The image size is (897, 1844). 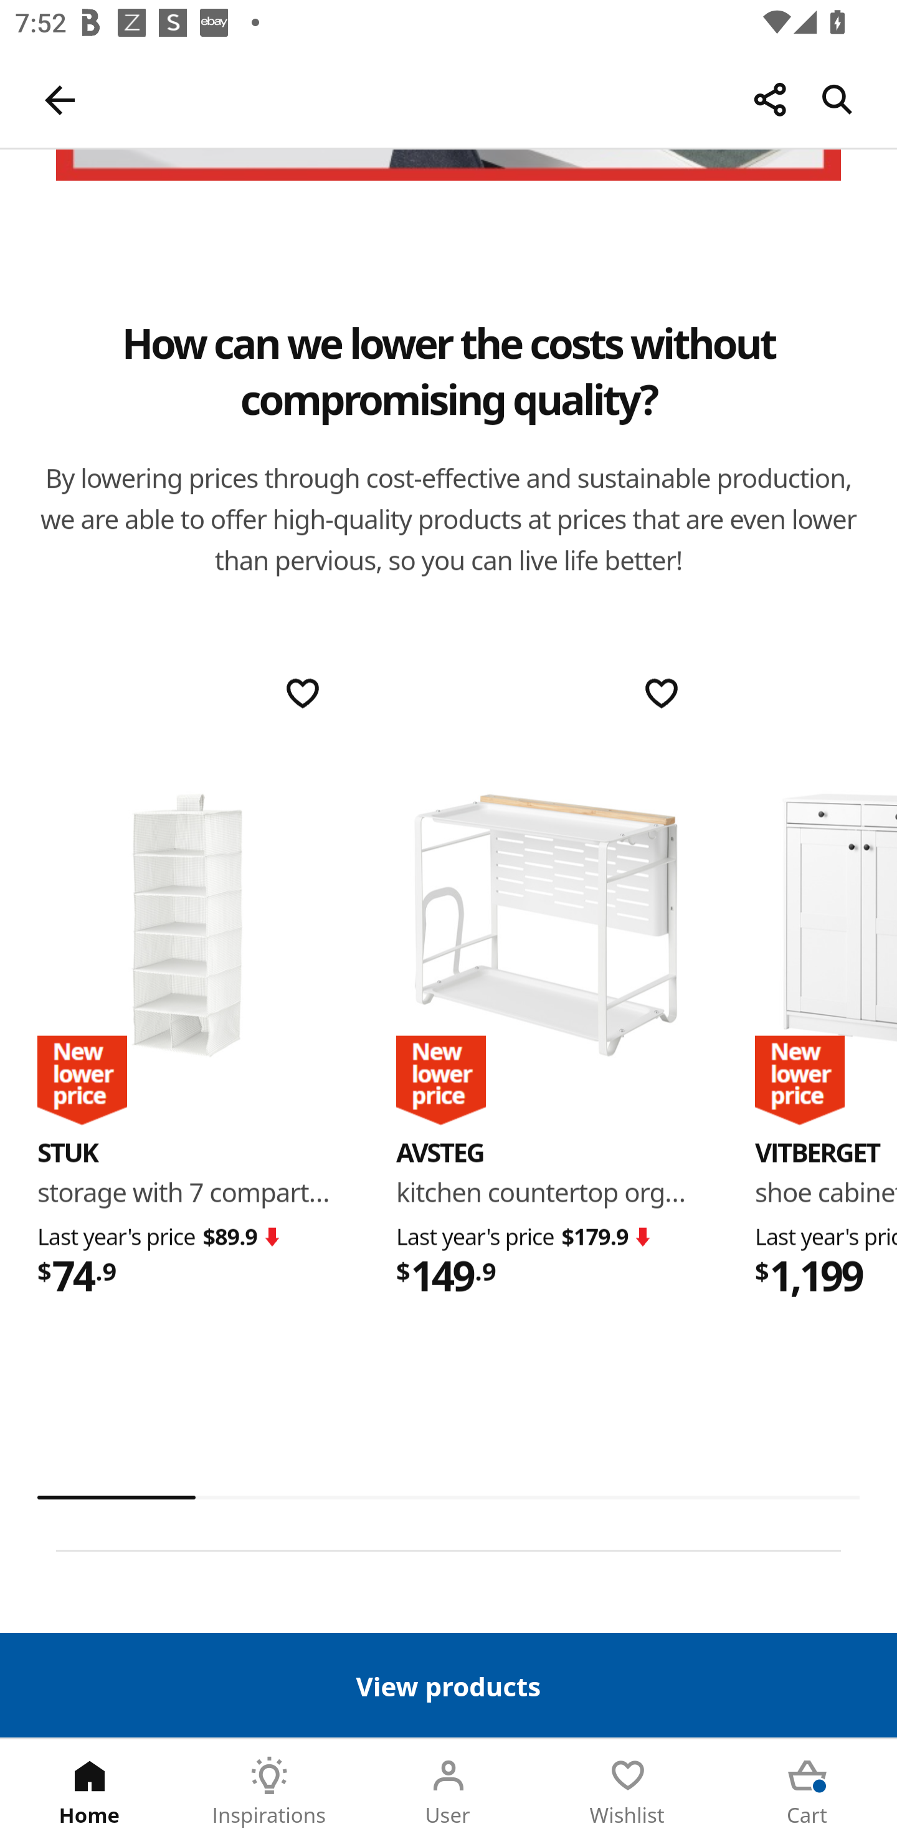 I want to click on View products, so click(x=448, y=1685).